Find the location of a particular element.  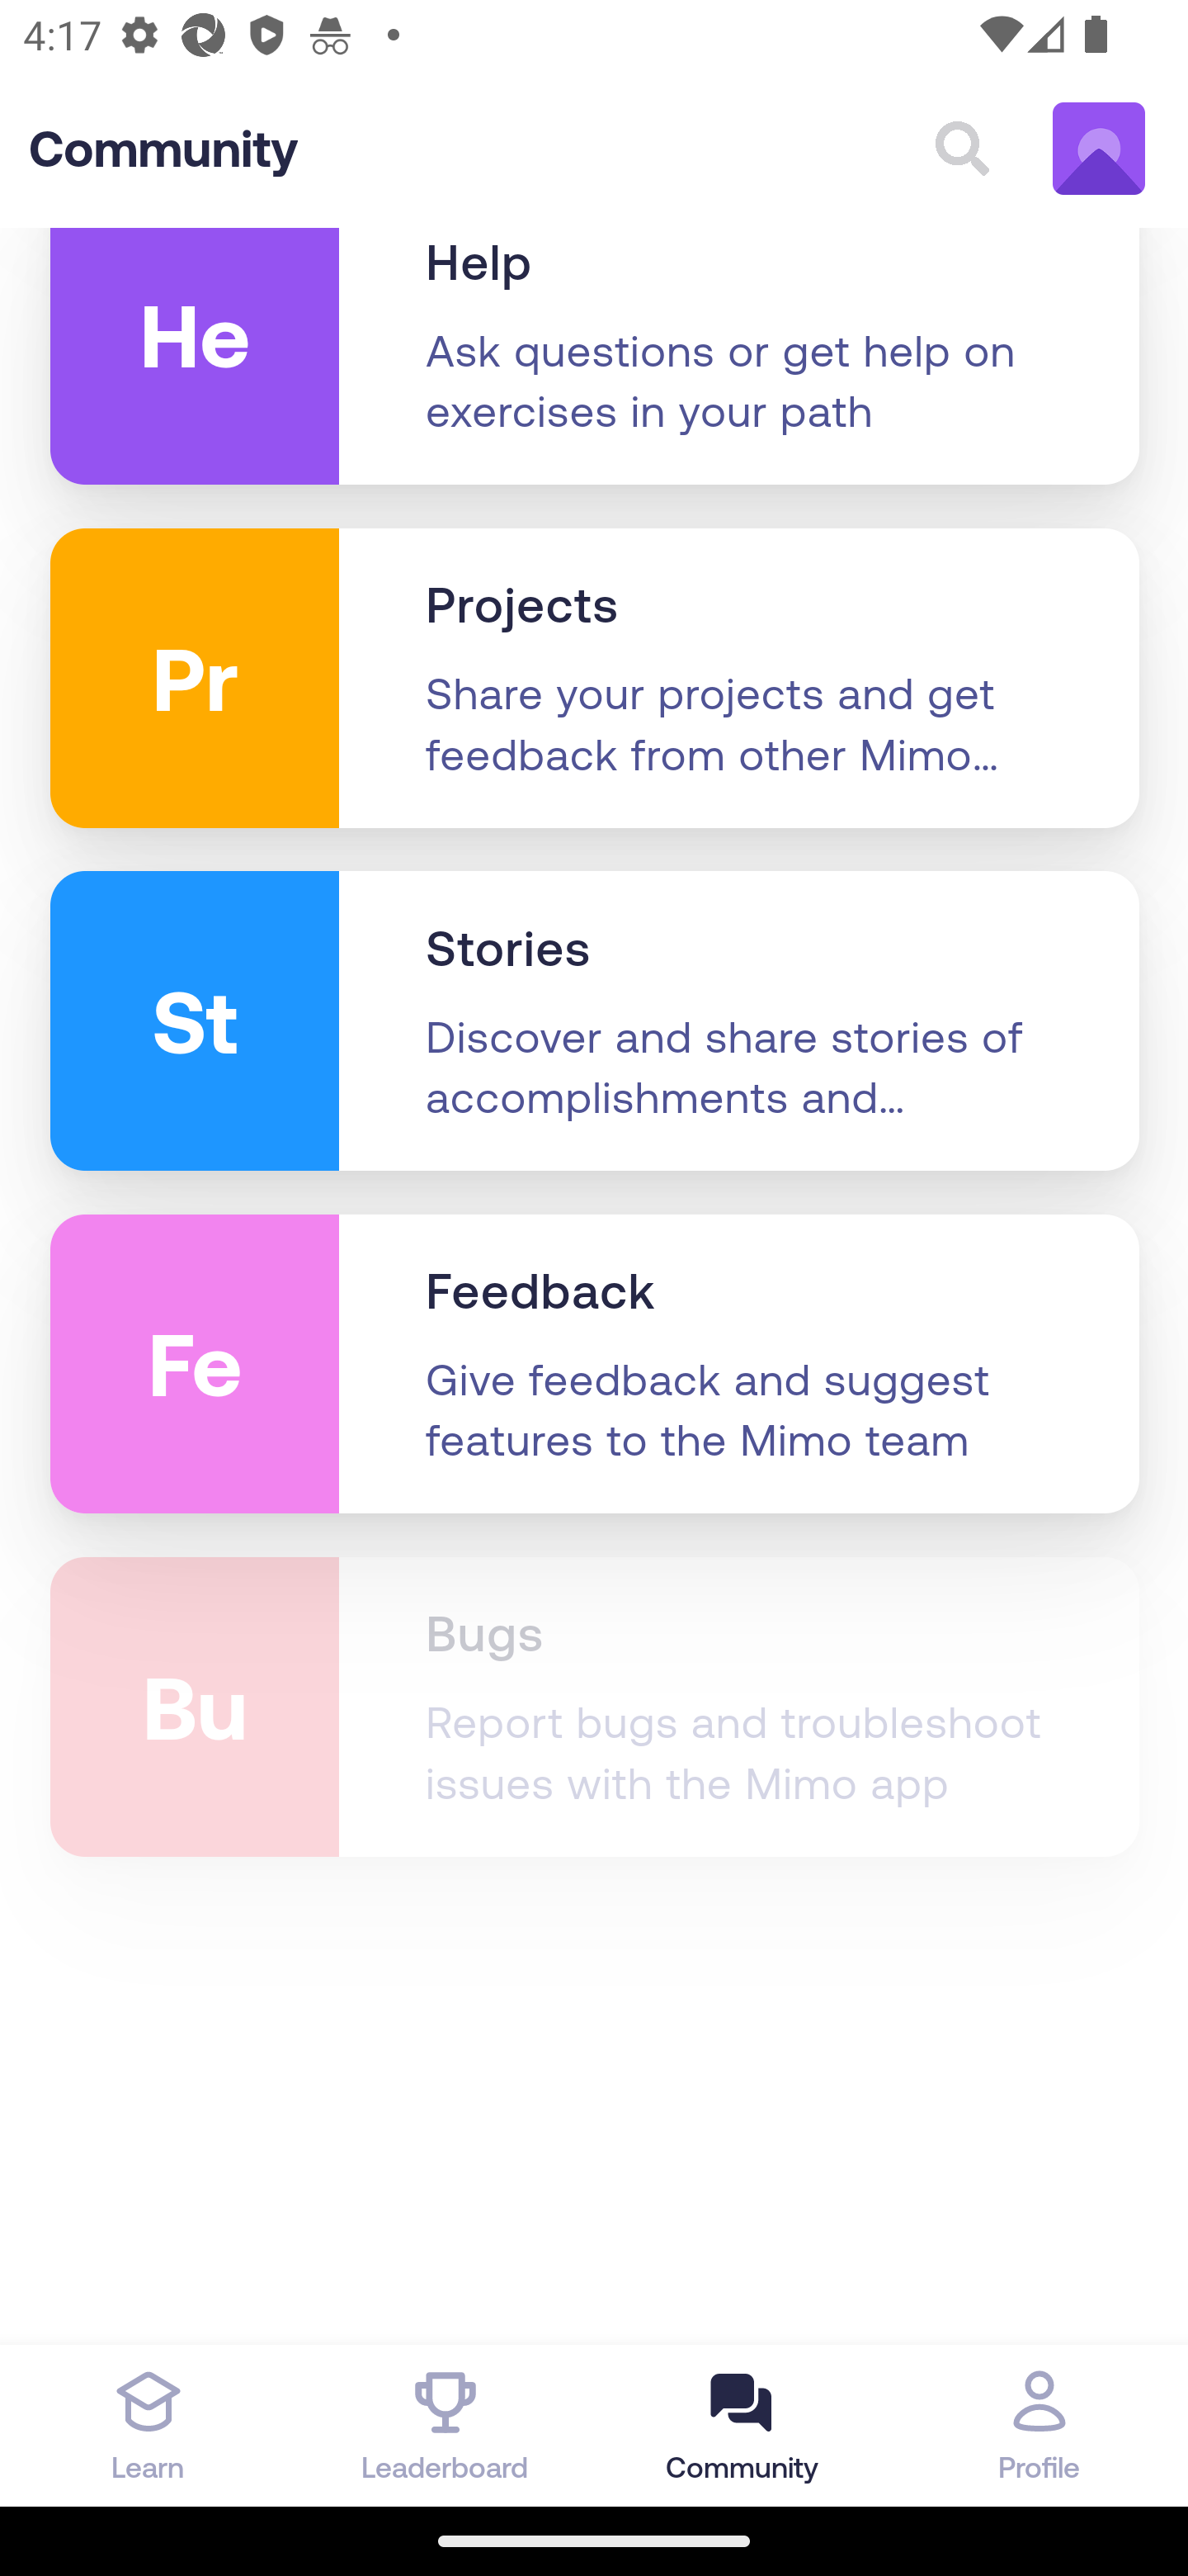

Learn is located at coordinates (148, 2425).